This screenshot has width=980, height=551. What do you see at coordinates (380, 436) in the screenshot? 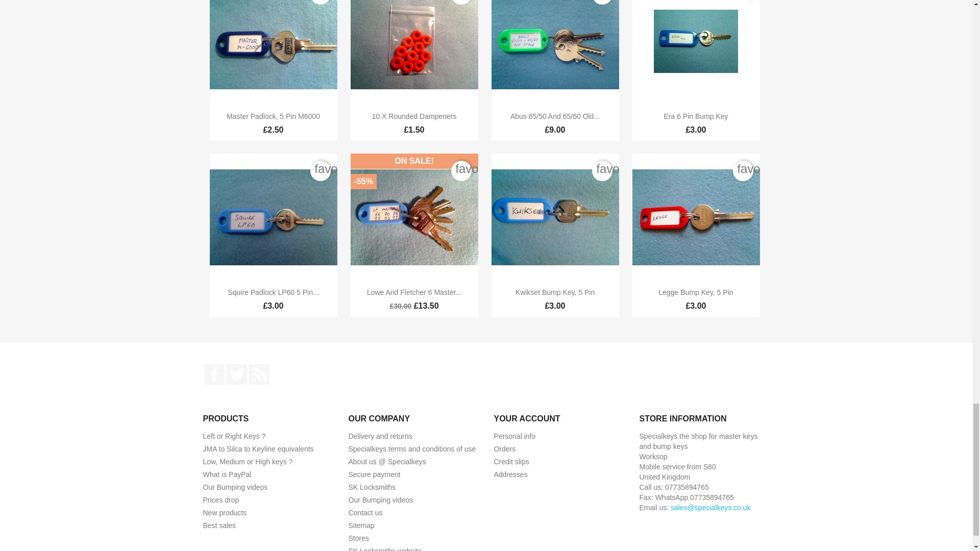
I see `Our terms and conditions of delivery` at bounding box center [380, 436].